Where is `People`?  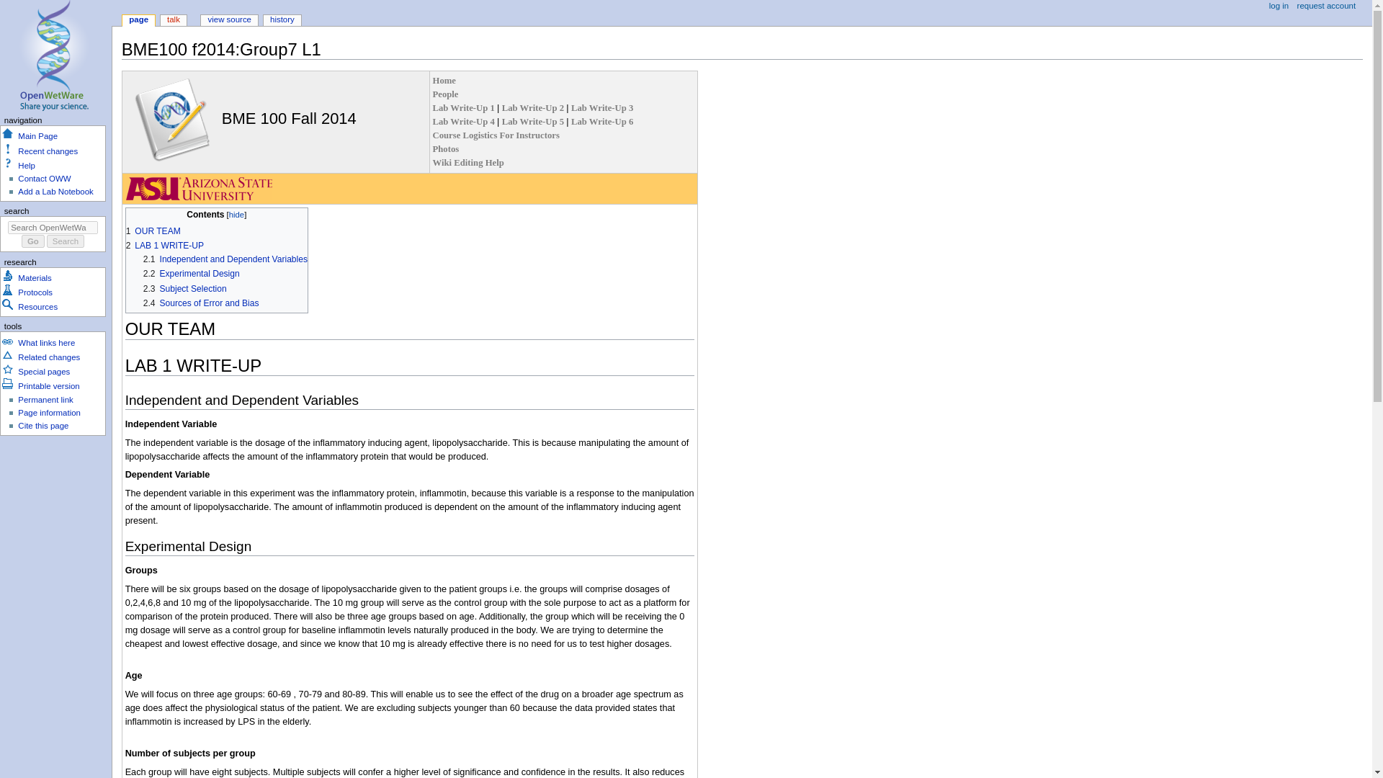
People is located at coordinates (445, 94).